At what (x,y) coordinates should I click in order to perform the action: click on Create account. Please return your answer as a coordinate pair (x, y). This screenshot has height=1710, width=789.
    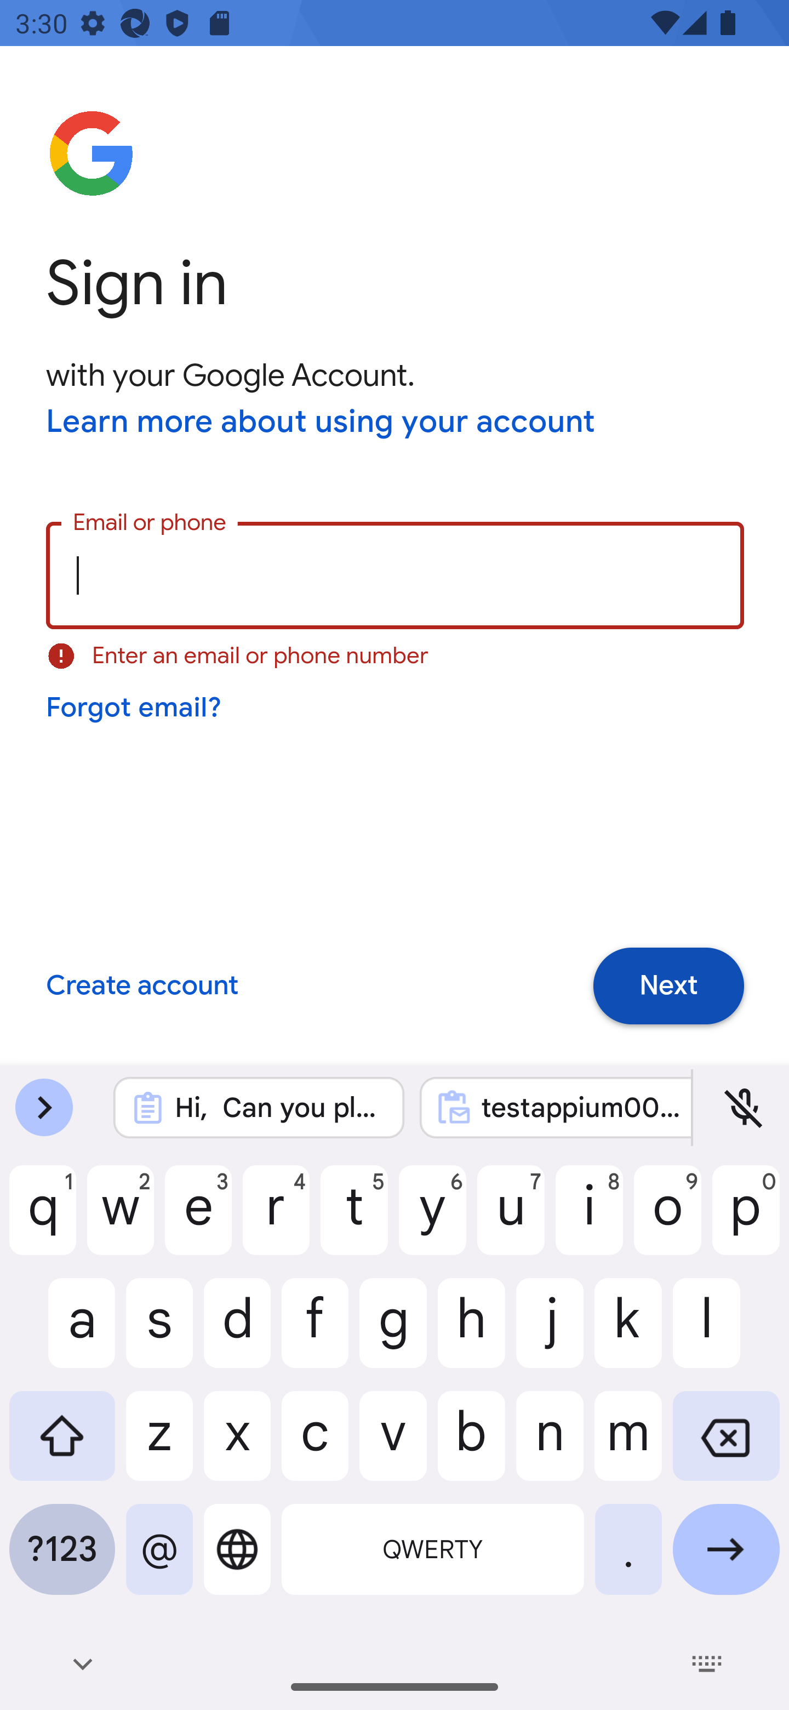
    Looking at the image, I should click on (141, 987).